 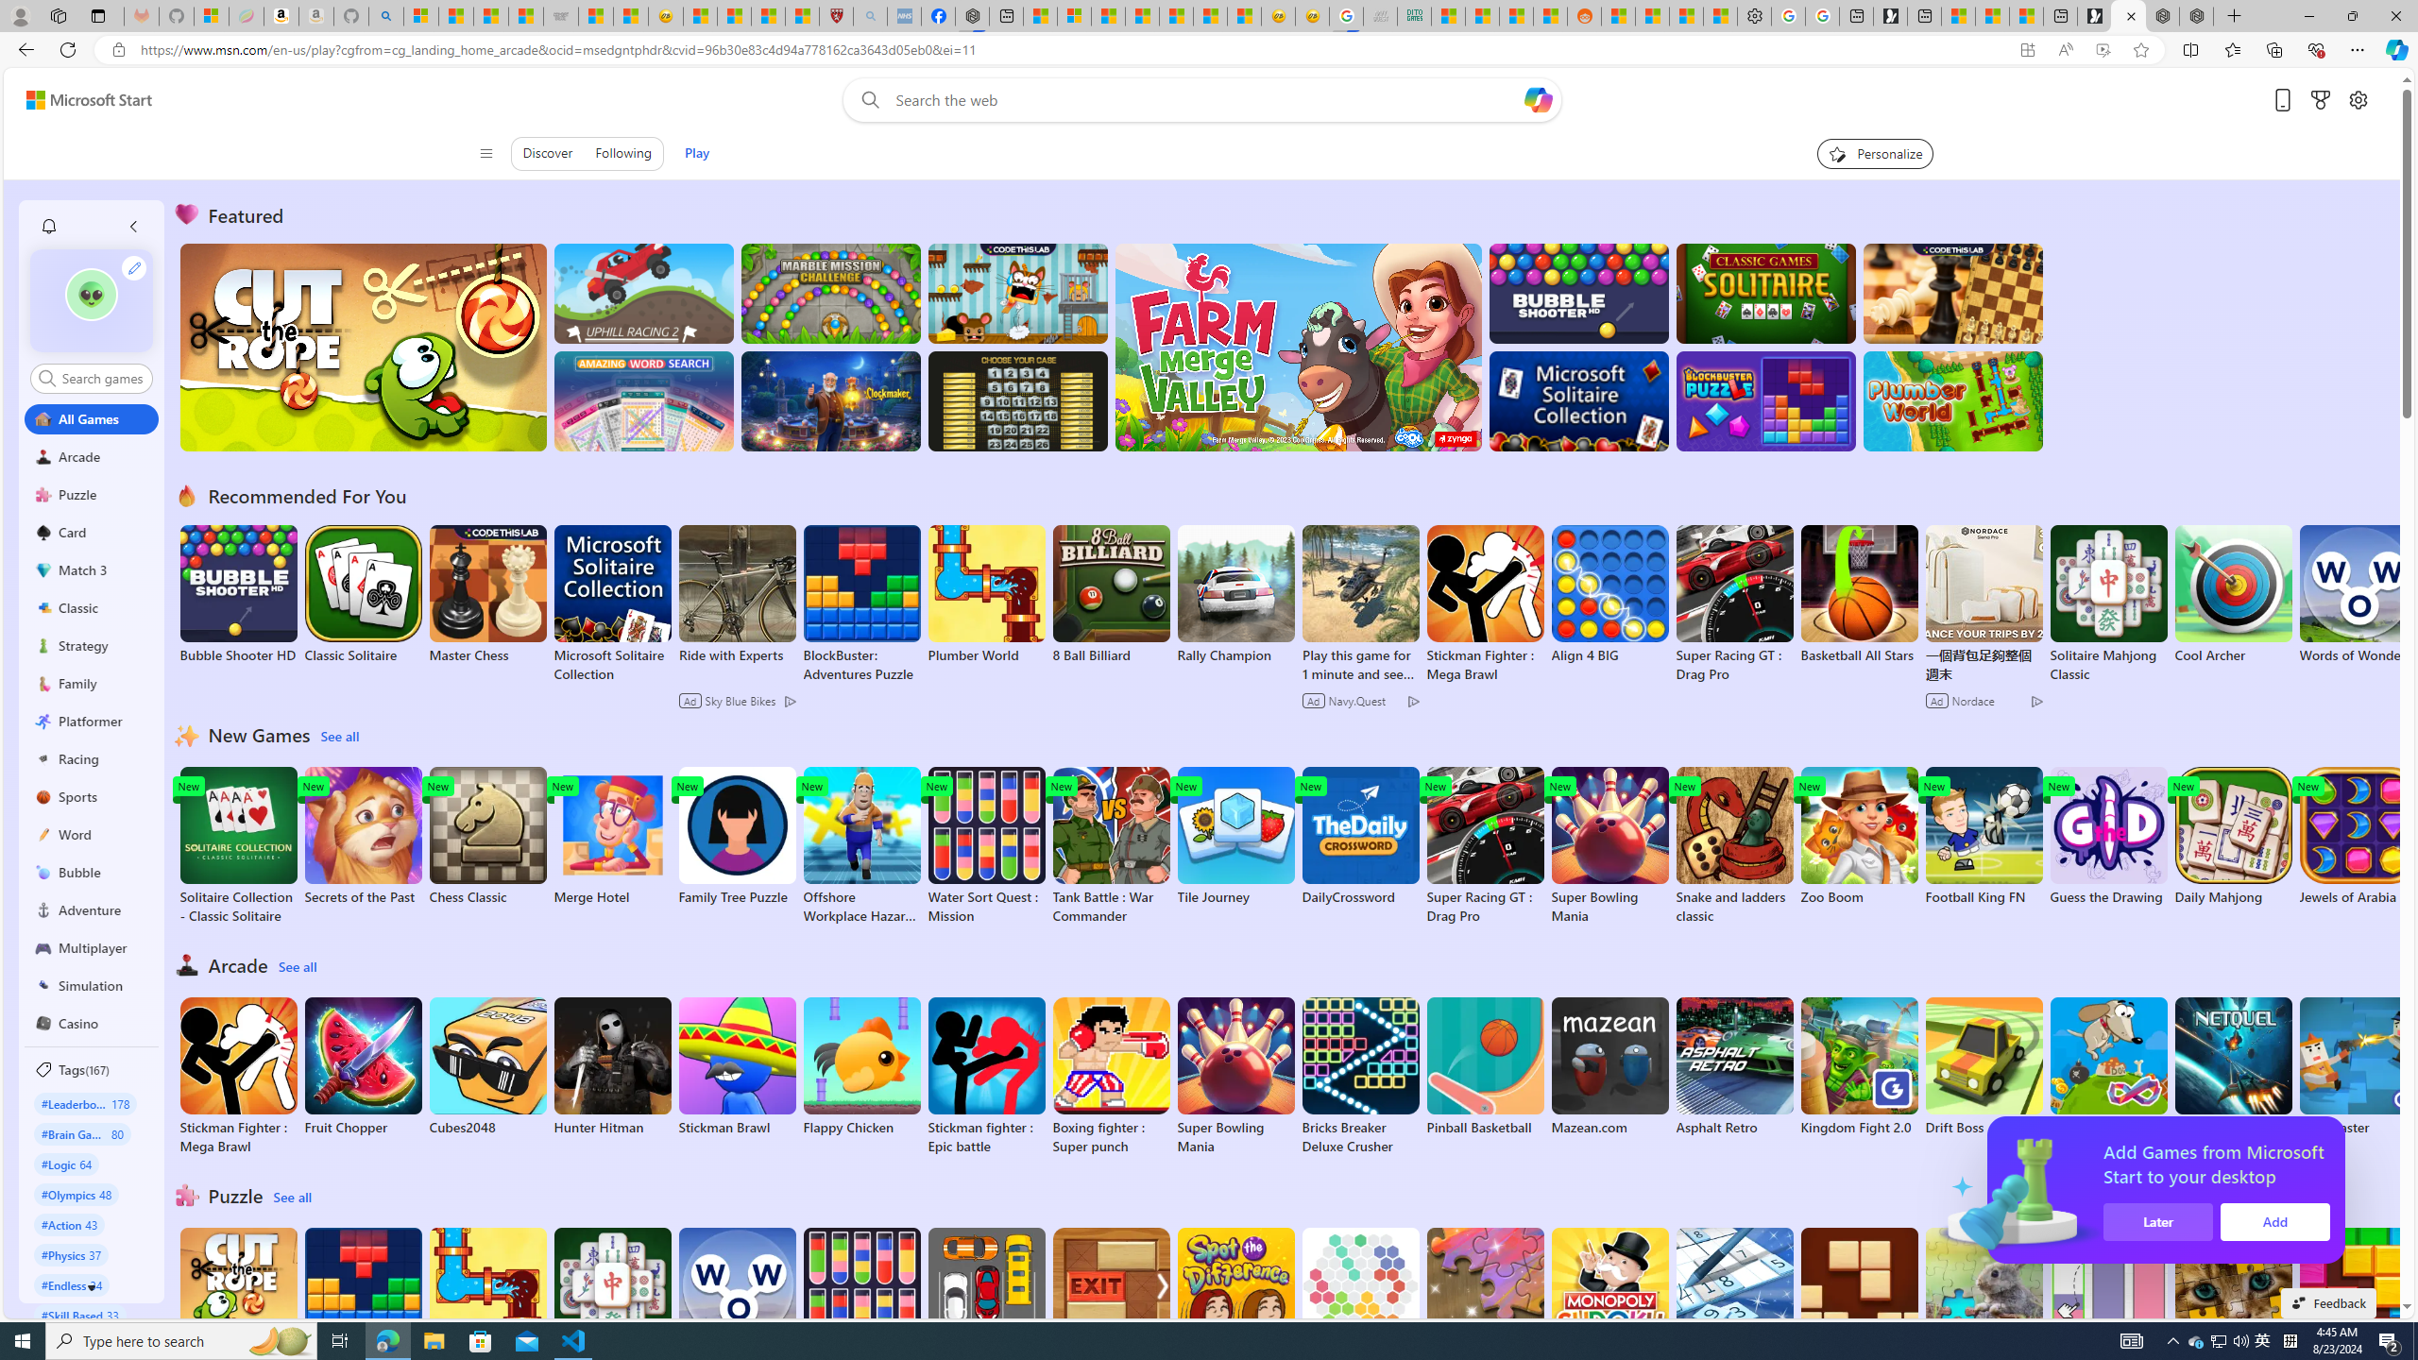 What do you see at coordinates (871, 16) in the screenshot?
I see `list of asthma inhalers uk - Search - Sleeping` at bounding box center [871, 16].